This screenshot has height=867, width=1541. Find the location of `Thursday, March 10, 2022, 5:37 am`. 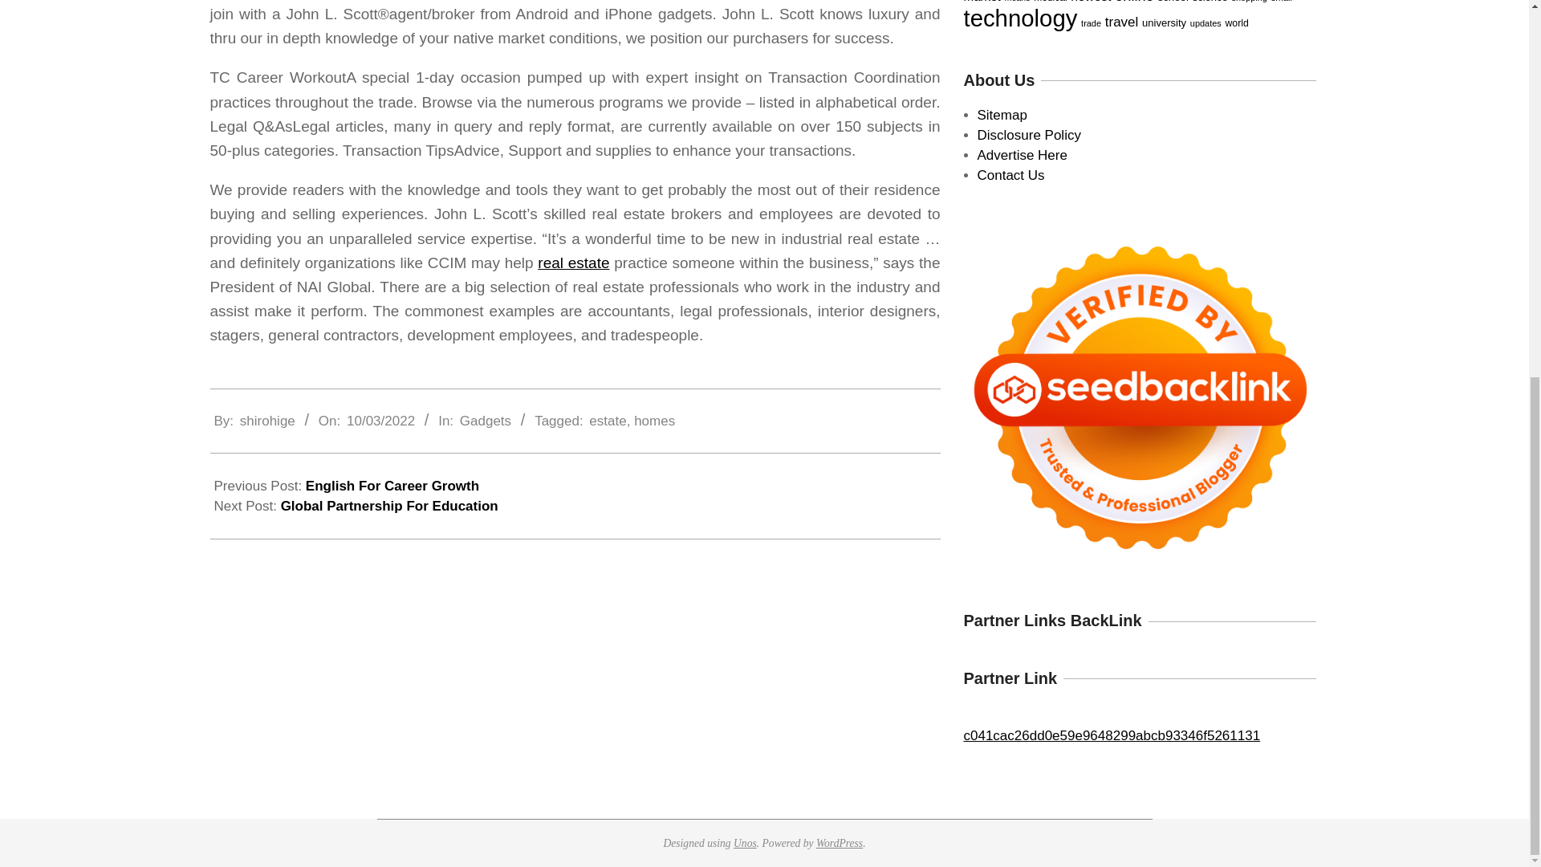

Thursday, March 10, 2022, 5:37 am is located at coordinates (380, 421).